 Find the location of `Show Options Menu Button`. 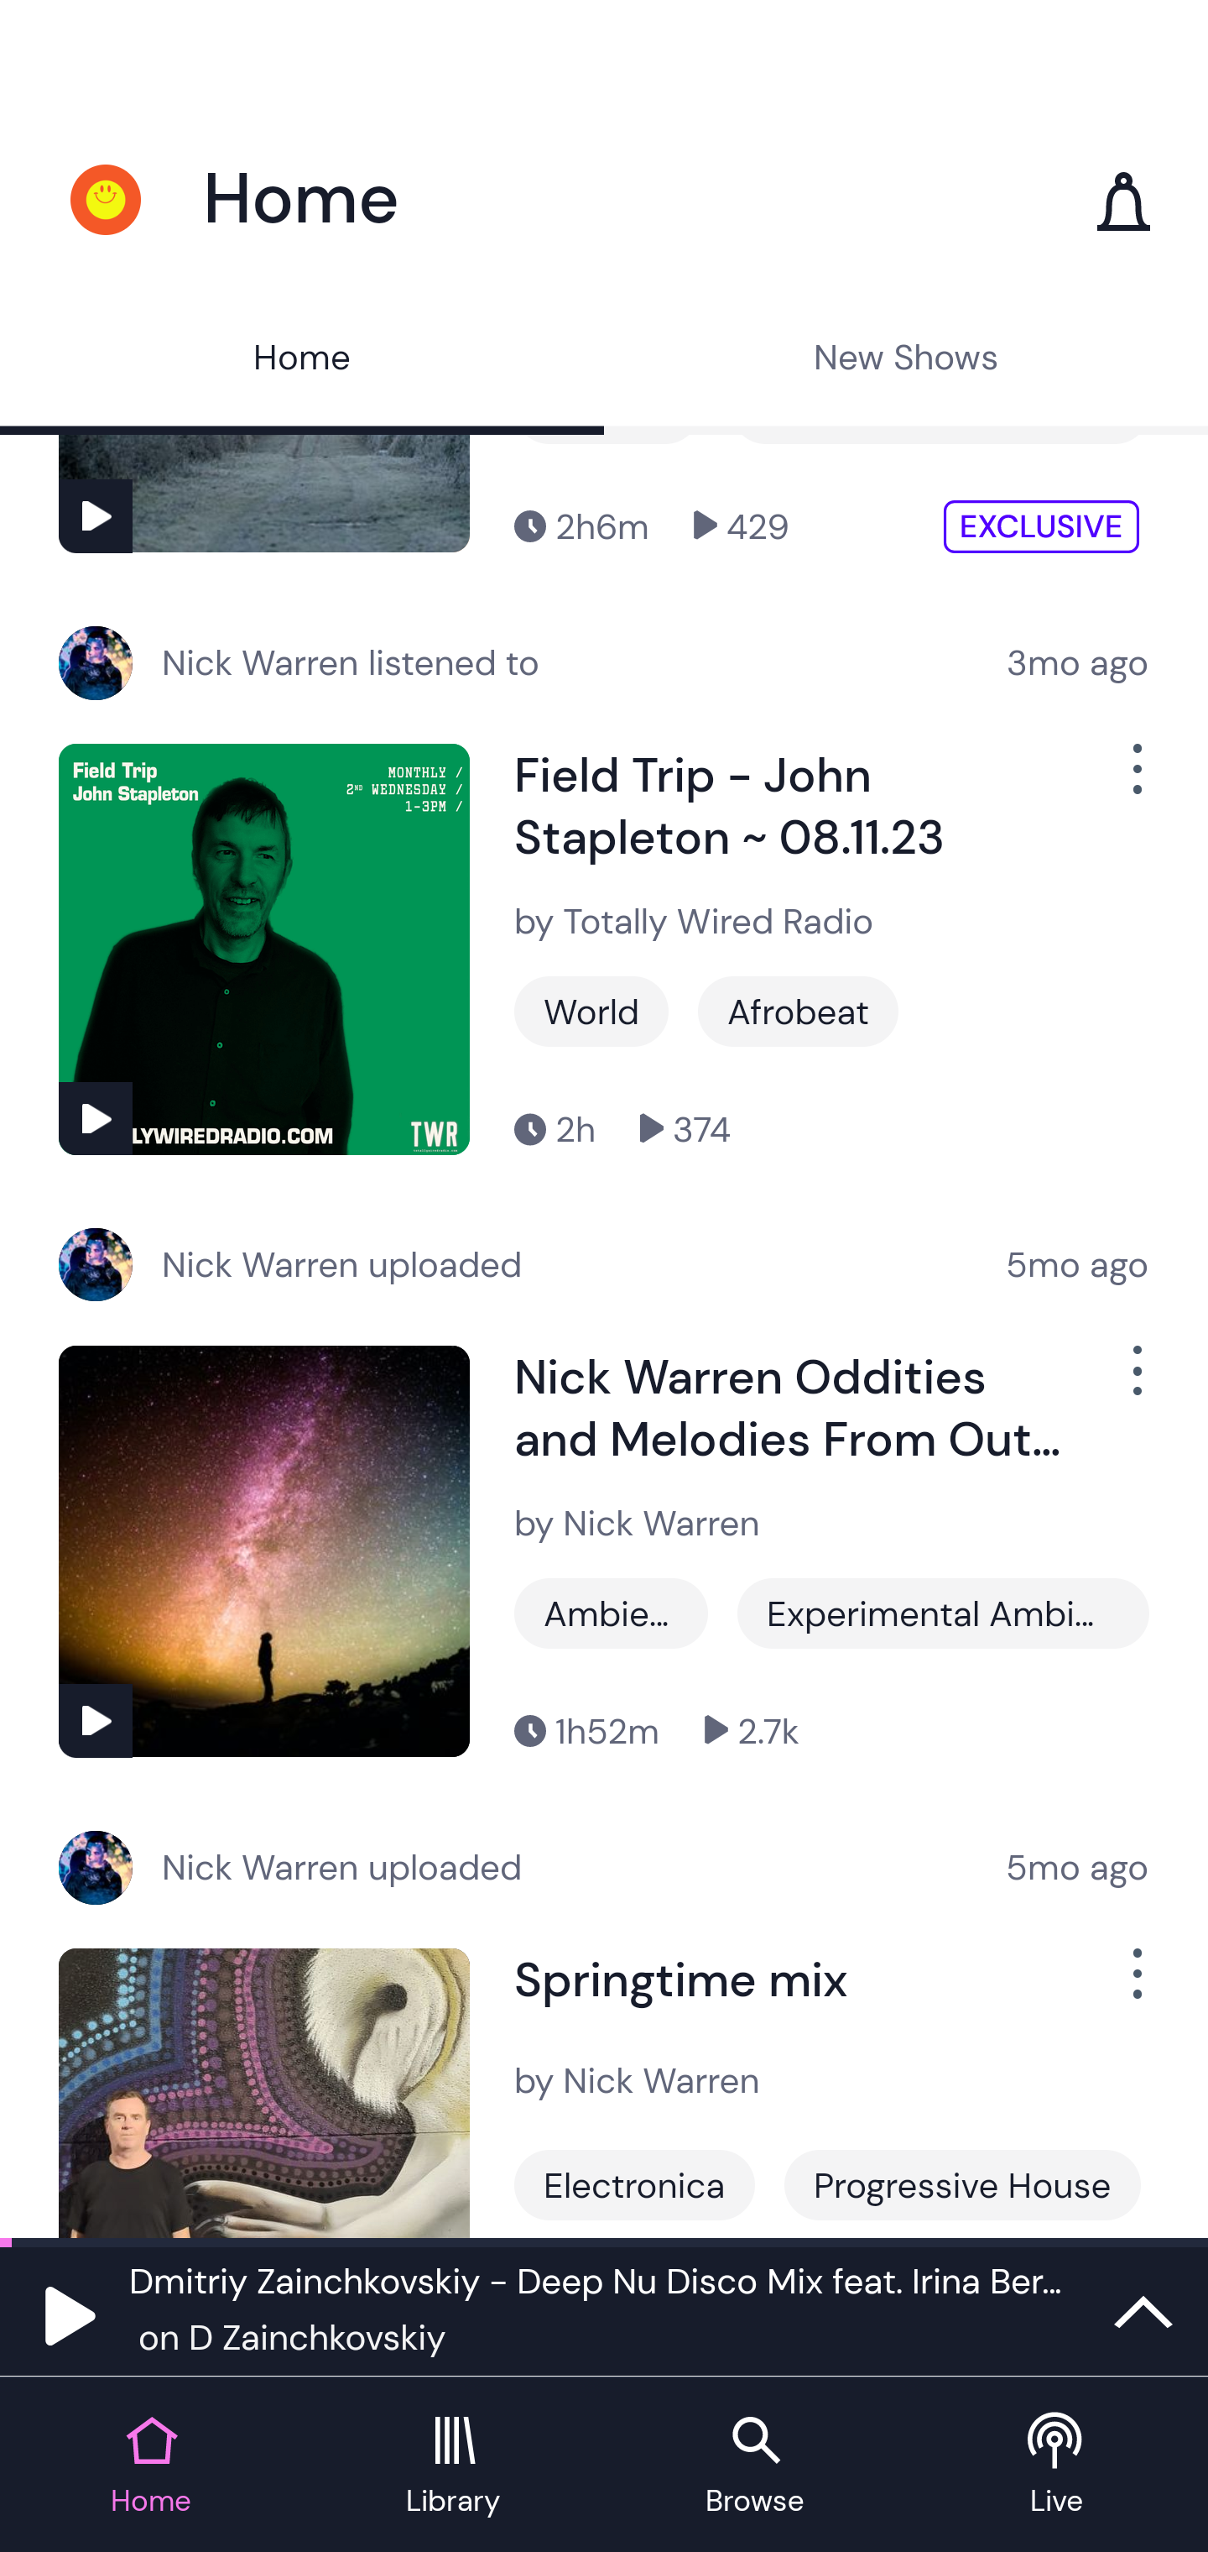

Show Options Menu Button is located at coordinates (1134, 1985).